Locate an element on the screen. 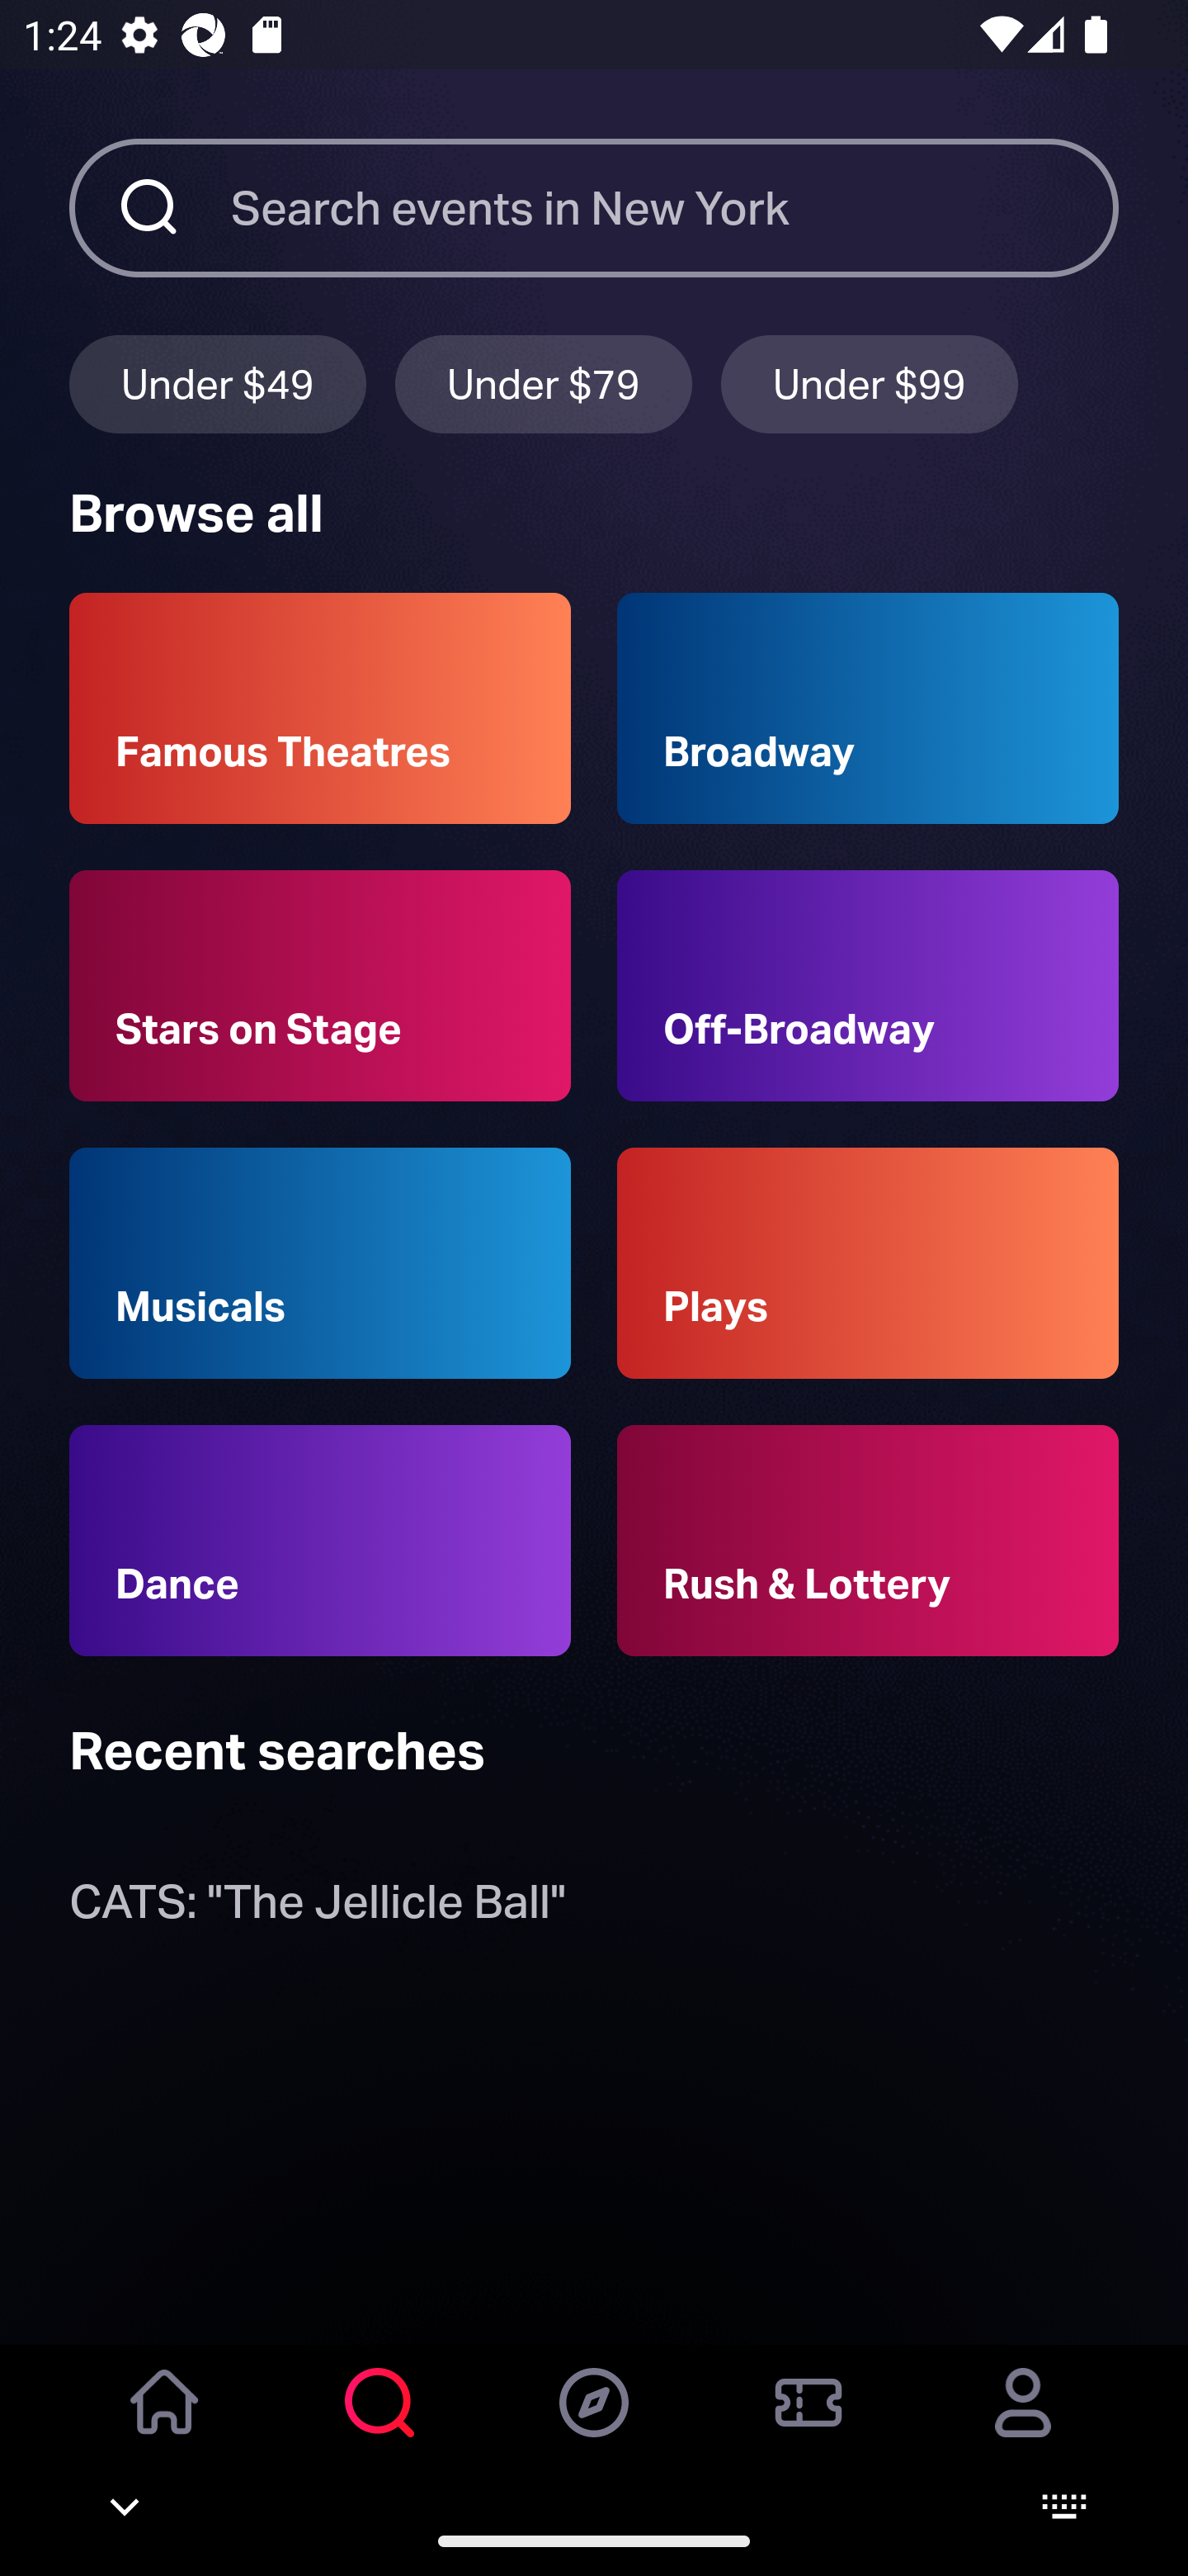  Musicals is located at coordinates (320, 1263).